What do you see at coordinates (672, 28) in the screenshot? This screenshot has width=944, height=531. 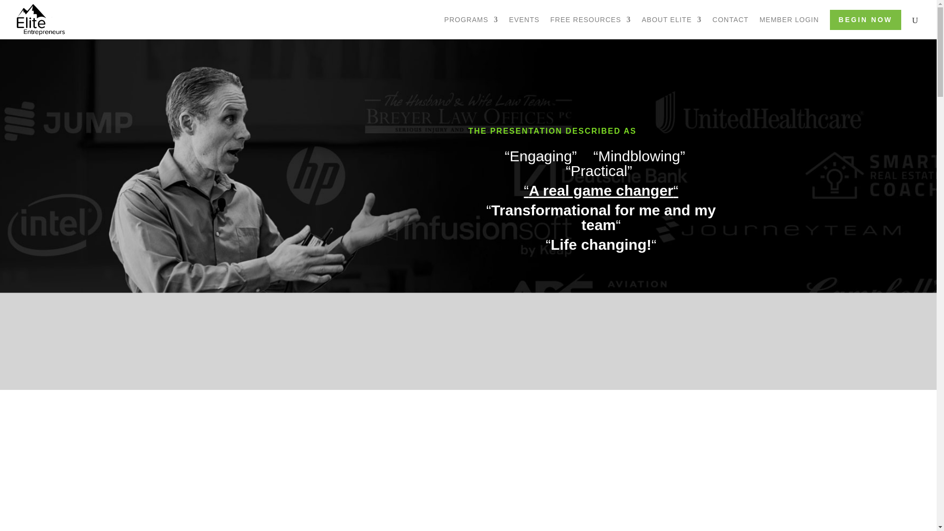 I see `ABOUT ELITE` at bounding box center [672, 28].